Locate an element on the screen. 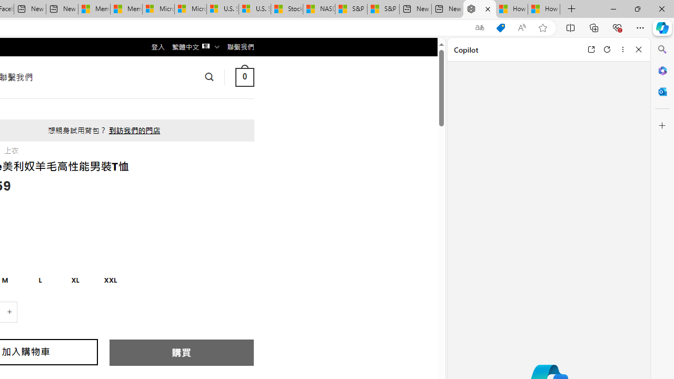  Open link in new tab is located at coordinates (591, 49).